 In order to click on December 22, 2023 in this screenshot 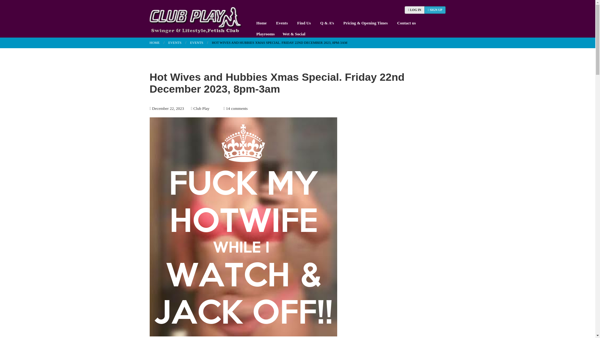, I will do `click(167, 108)`.